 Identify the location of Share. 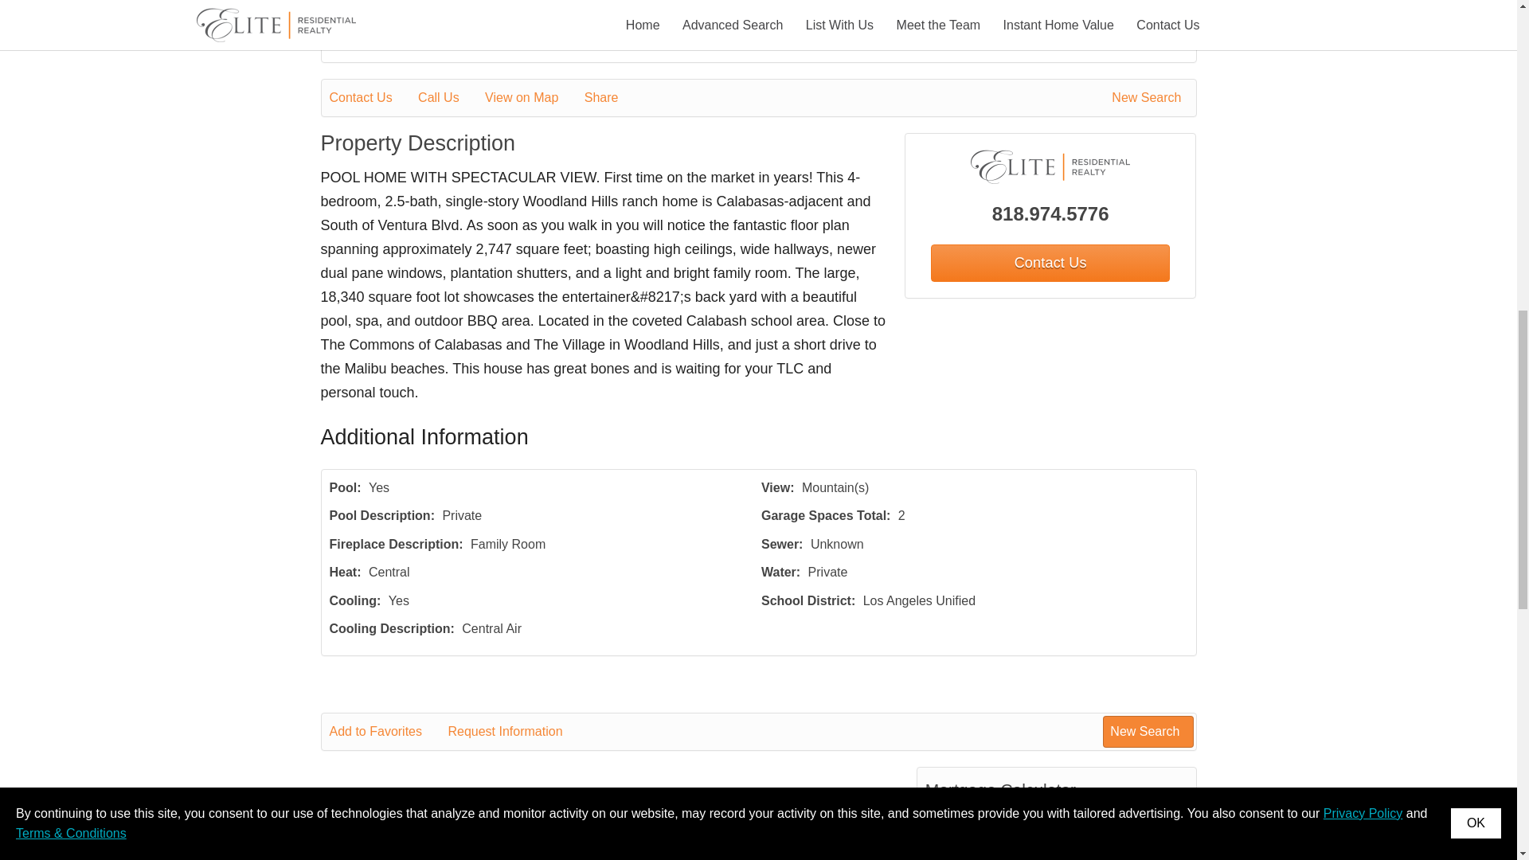
(612, 98).